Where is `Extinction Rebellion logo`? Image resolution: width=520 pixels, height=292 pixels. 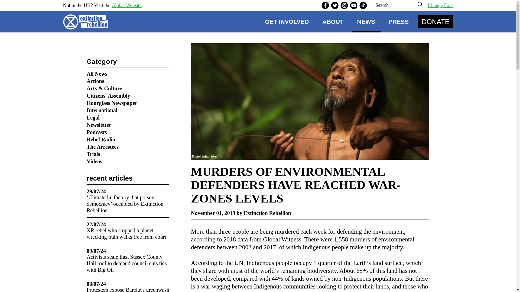 Extinction Rebellion logo is located at coordinates (87, 22).